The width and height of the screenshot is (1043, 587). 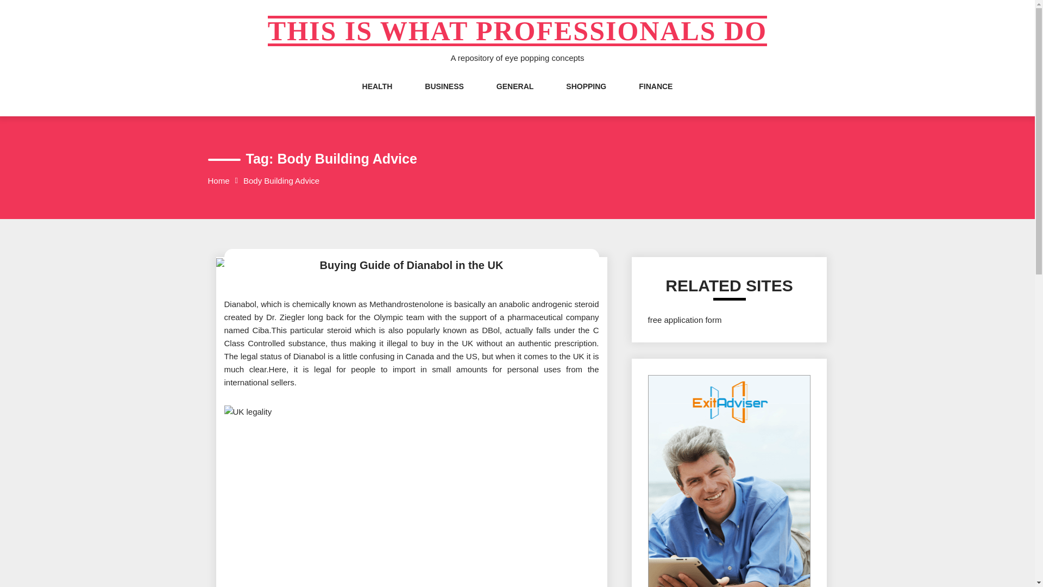 I want to click on GENERAL, so click(x=514, y=97).